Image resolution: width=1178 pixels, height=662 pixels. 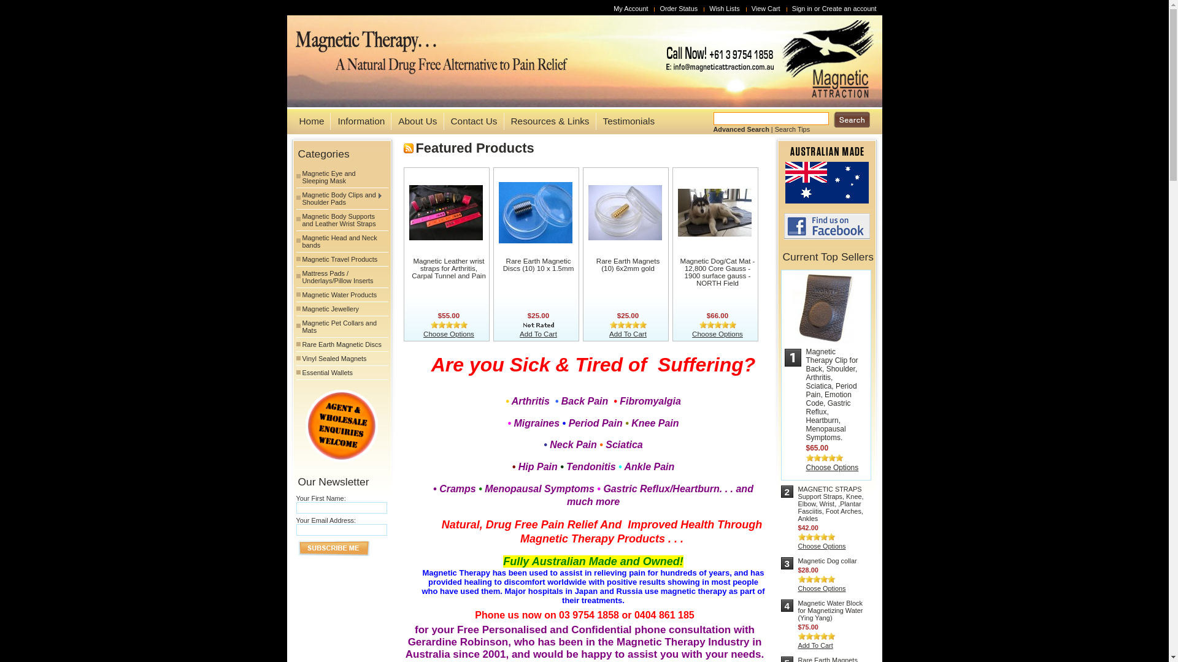 I want to click on Choose Options, so click(x=718, y=334).